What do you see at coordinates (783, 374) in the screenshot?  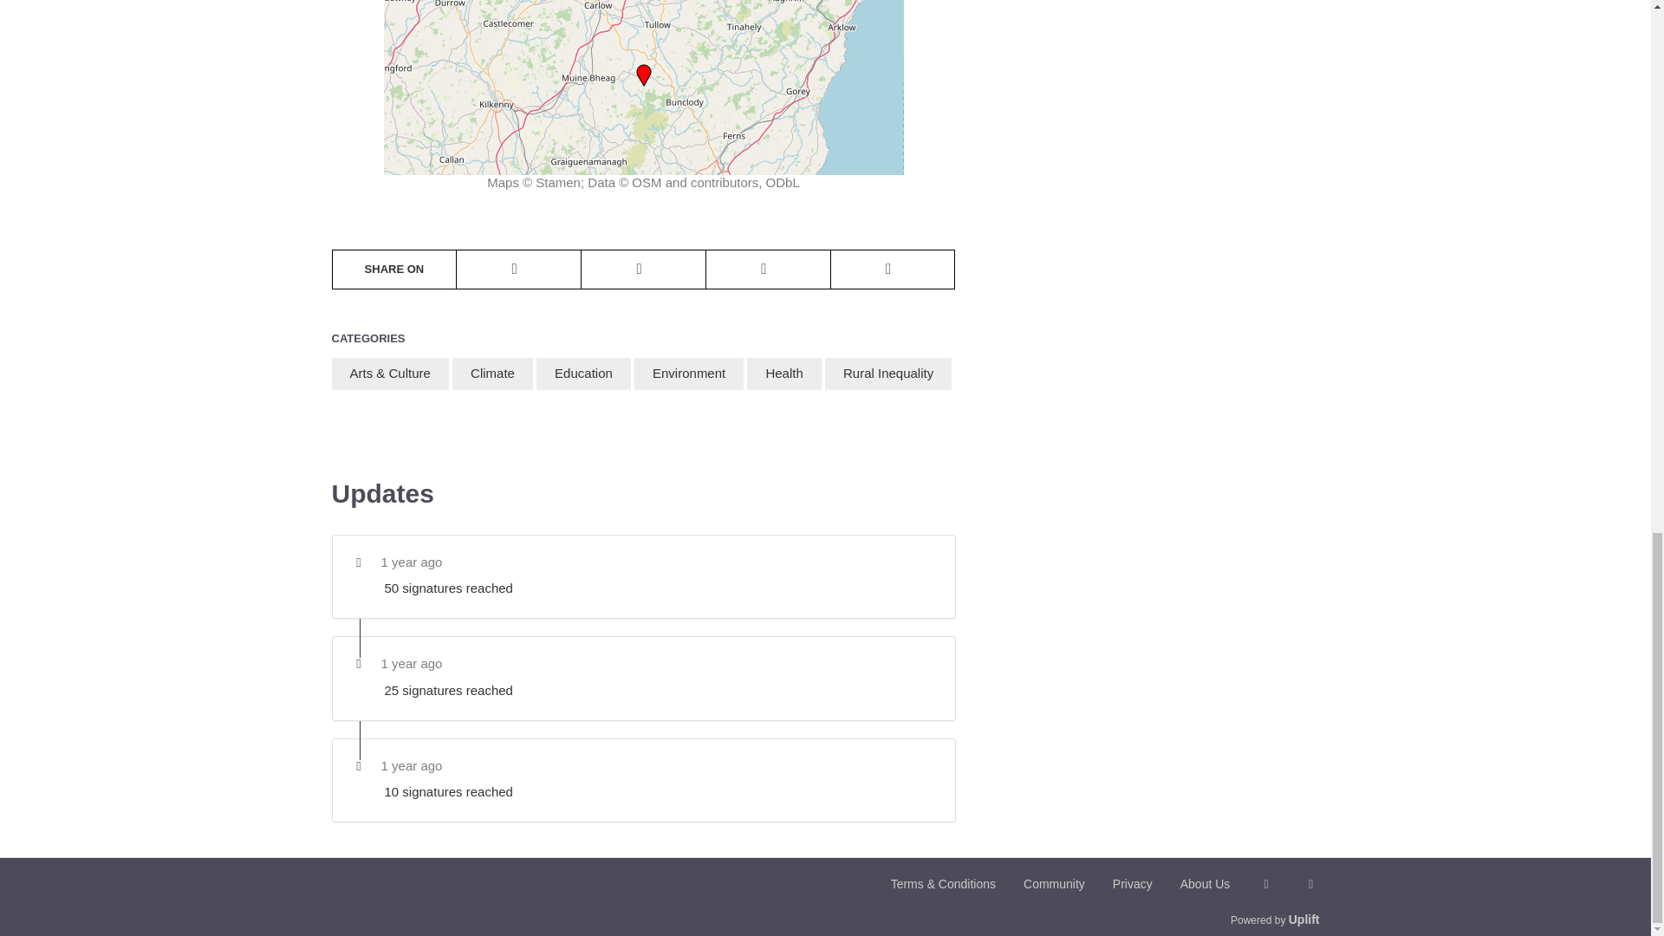 I see `Health` at bounding box center [783, 374].